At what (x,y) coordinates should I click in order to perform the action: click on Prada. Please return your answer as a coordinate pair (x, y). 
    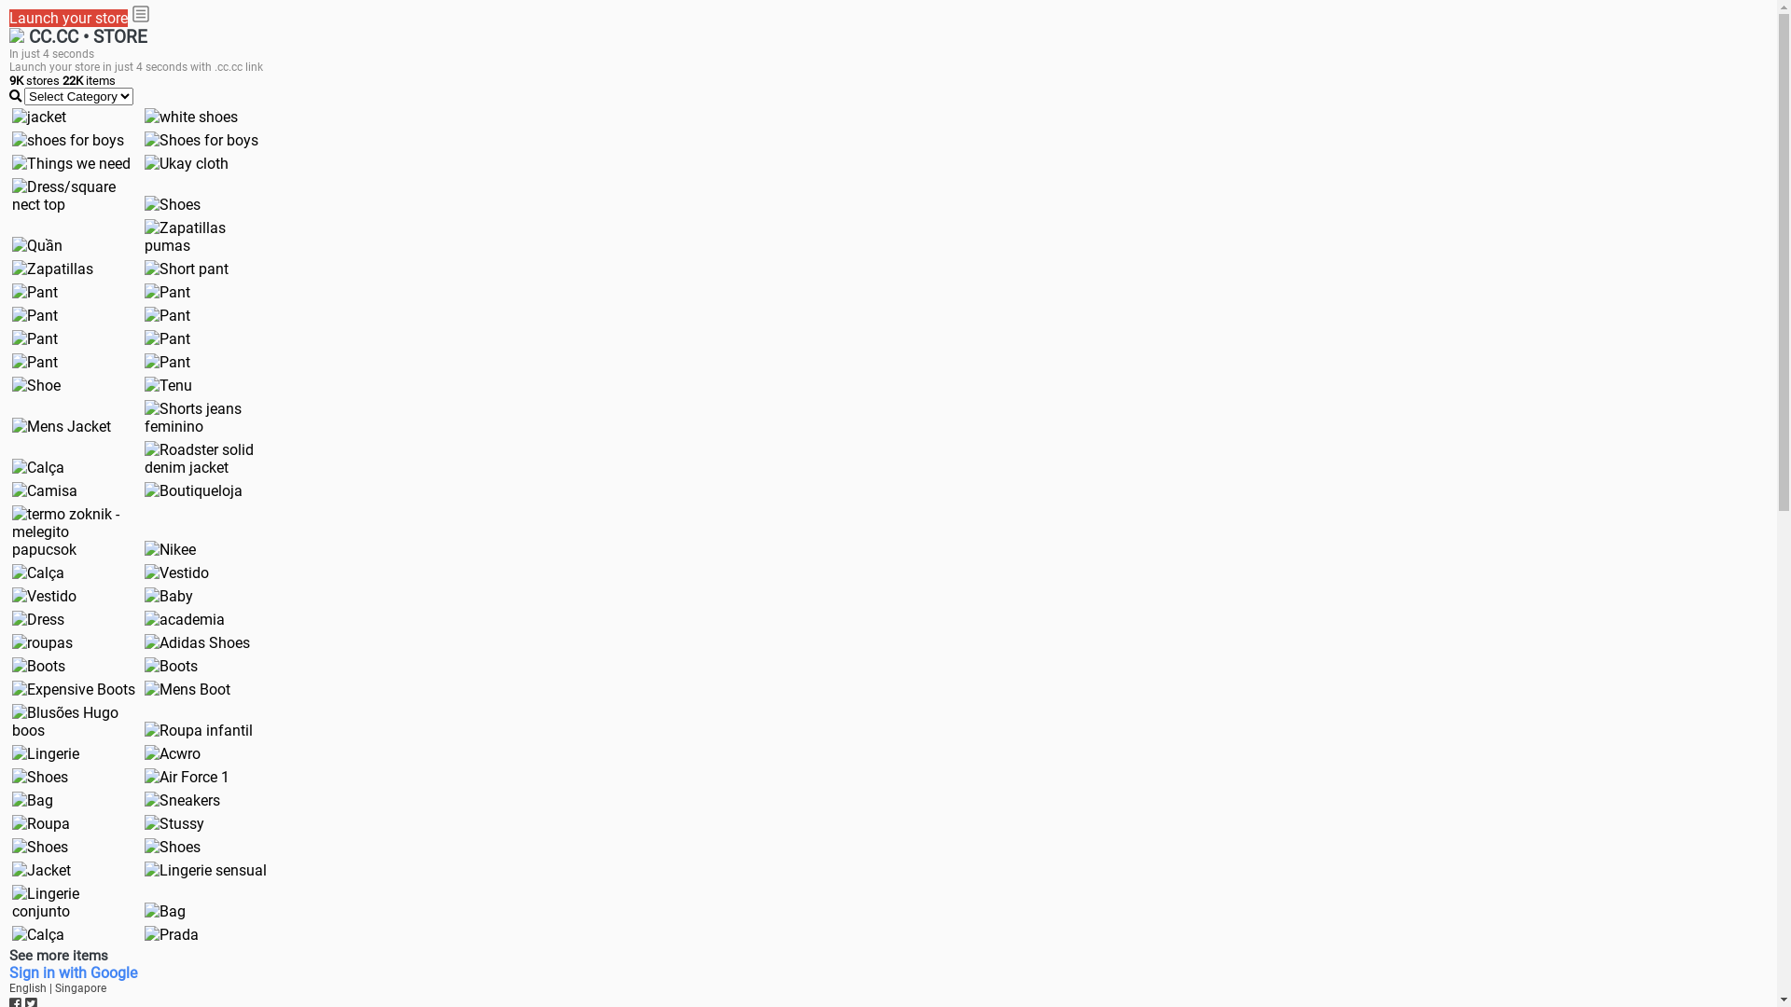
    Looking at the image, I should click on (172, 934).